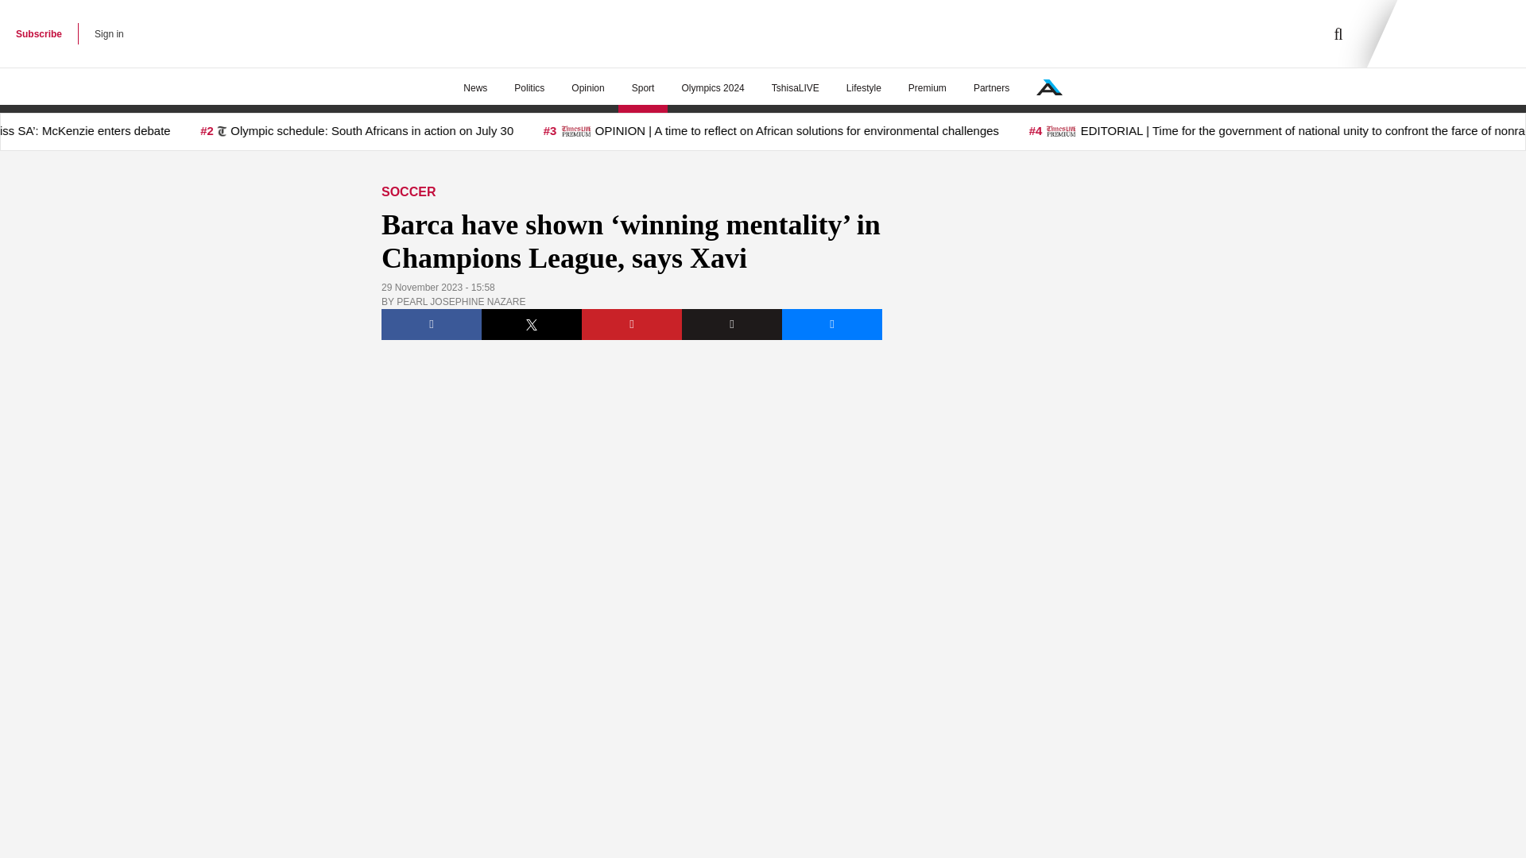 This screenshot has width=1526, height=858. What do you see at coordinates (712, 88) in the screenshot?
I see `Olympics 2024` at bounding box center [712, 88].